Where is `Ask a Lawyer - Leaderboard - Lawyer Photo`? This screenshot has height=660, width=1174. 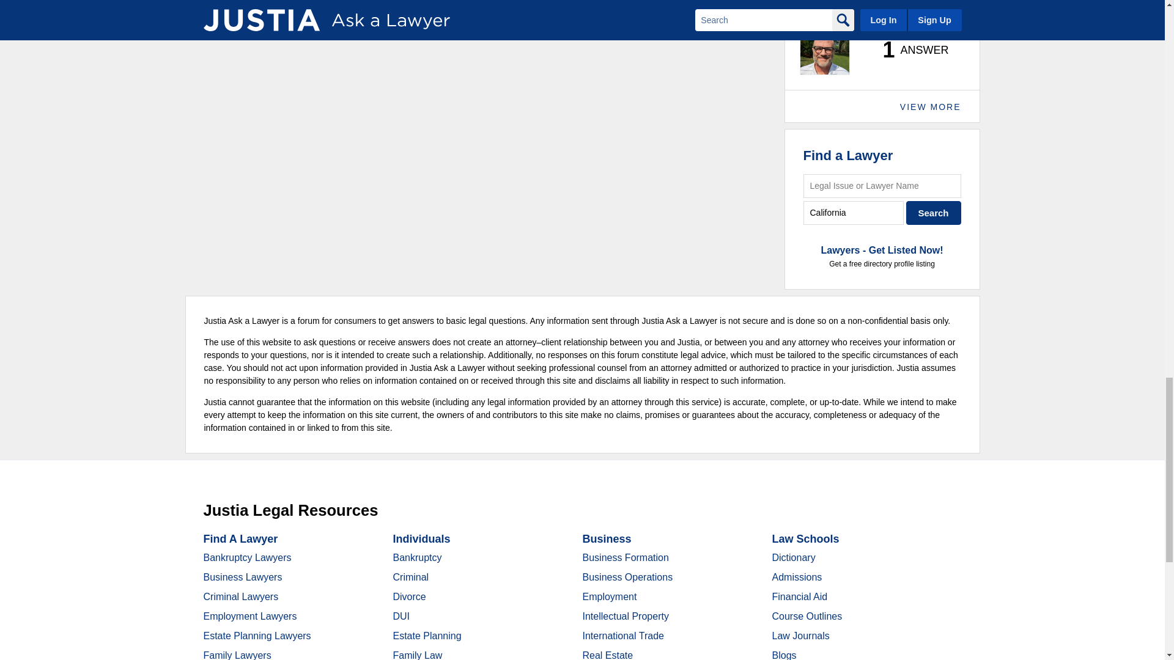 Ask a Lawyer - Leaderboard - Lawyer Photo is located at coordinates (824, 50).